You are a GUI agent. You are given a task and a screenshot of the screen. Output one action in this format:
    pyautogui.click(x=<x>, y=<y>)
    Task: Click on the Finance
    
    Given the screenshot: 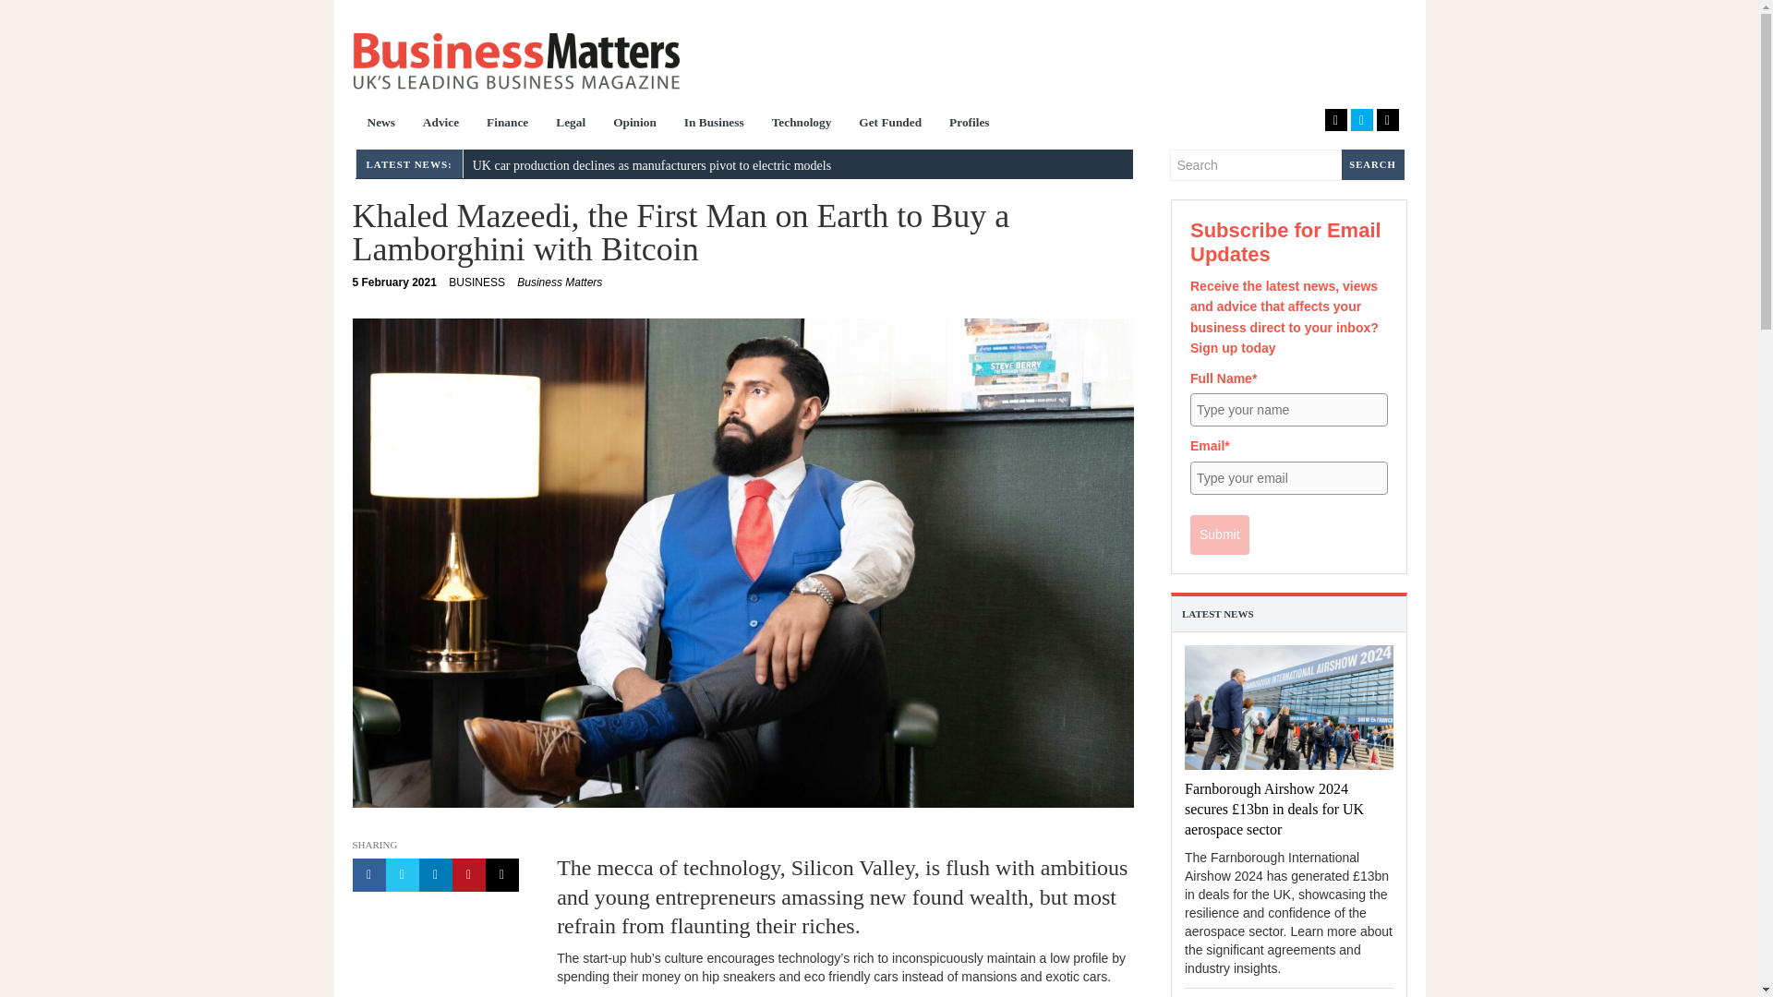 What is the action you would take?
    pyautogui.click(x=508, y=124)
    